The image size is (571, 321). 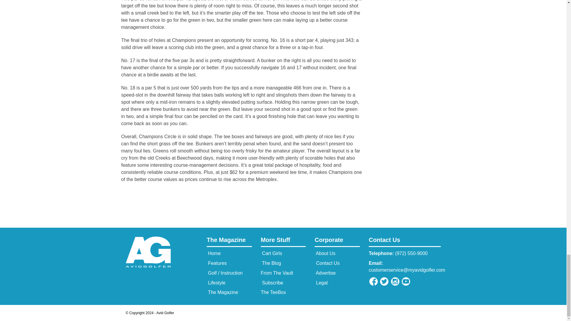 What do you see at coordinates (271, 263) in the screenshot?
I see ` The Blog` at bounding box center [271, 263].